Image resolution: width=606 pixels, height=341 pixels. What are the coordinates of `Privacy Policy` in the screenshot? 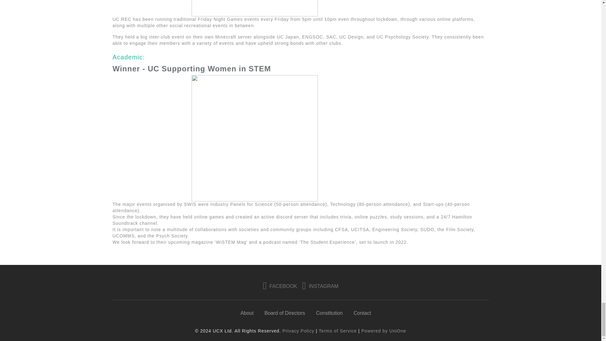 It's located at (298, 331).